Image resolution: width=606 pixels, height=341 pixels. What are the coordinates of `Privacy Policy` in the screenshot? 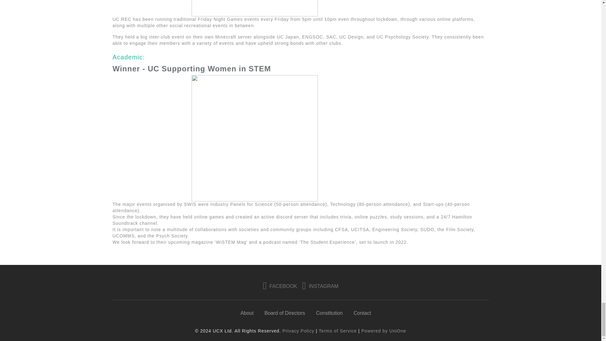 It's located at (298, 331).